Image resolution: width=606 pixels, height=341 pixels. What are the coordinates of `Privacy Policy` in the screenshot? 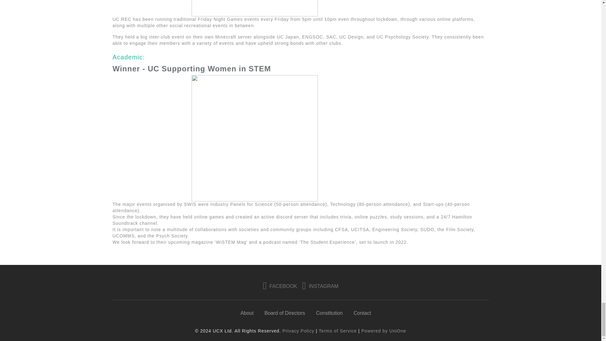 It's located at (298, 331).